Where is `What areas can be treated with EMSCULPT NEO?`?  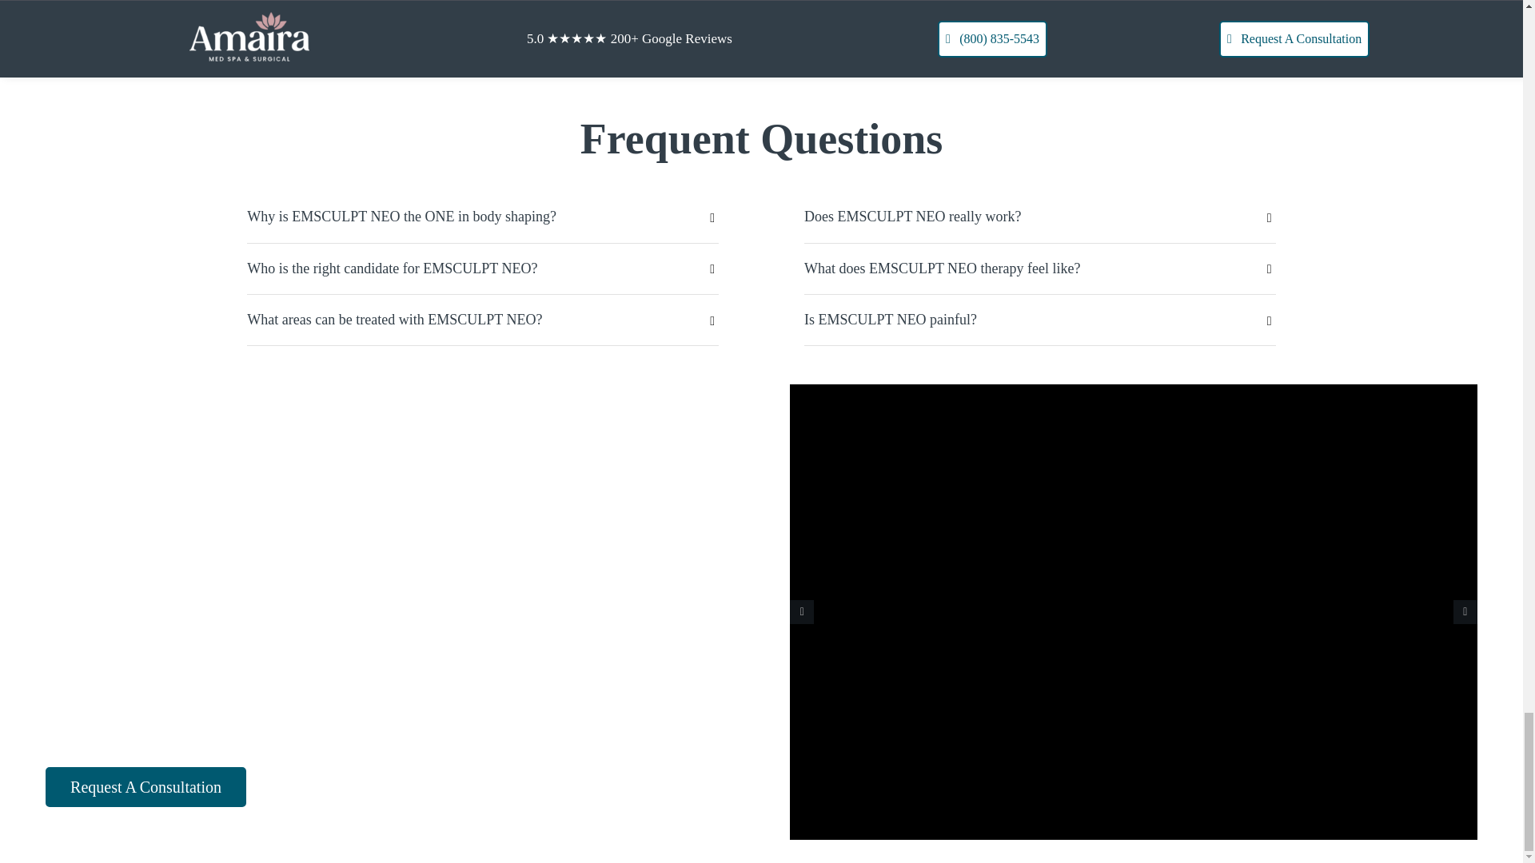
What areas can be treated with EMSCULPT NEO? is located at coordinates (483, 320).